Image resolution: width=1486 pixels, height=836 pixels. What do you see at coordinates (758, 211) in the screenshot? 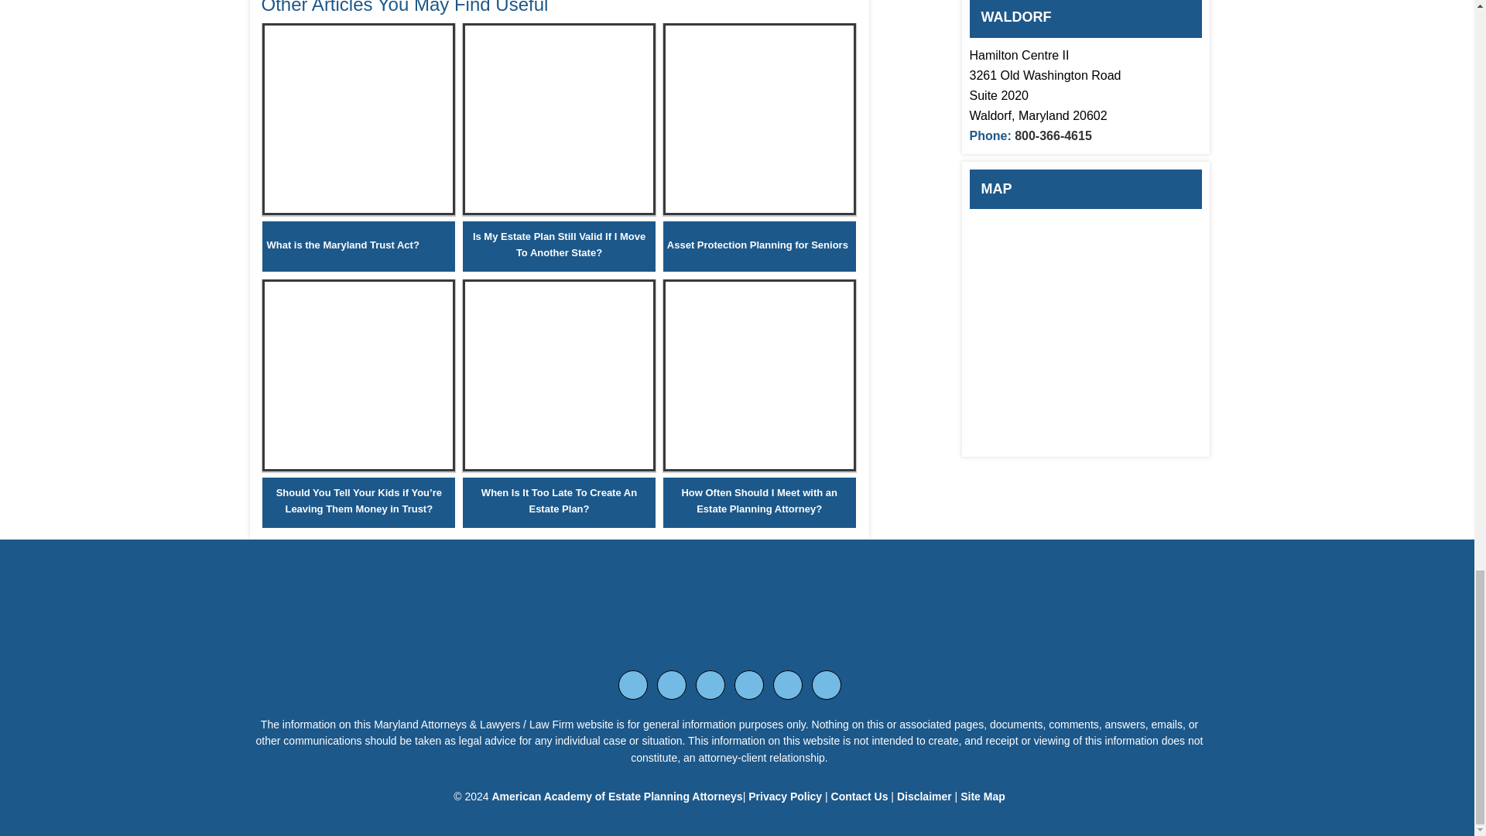
I see `Asset Protection Planning for Seniors` at bounding box center [758, 211].